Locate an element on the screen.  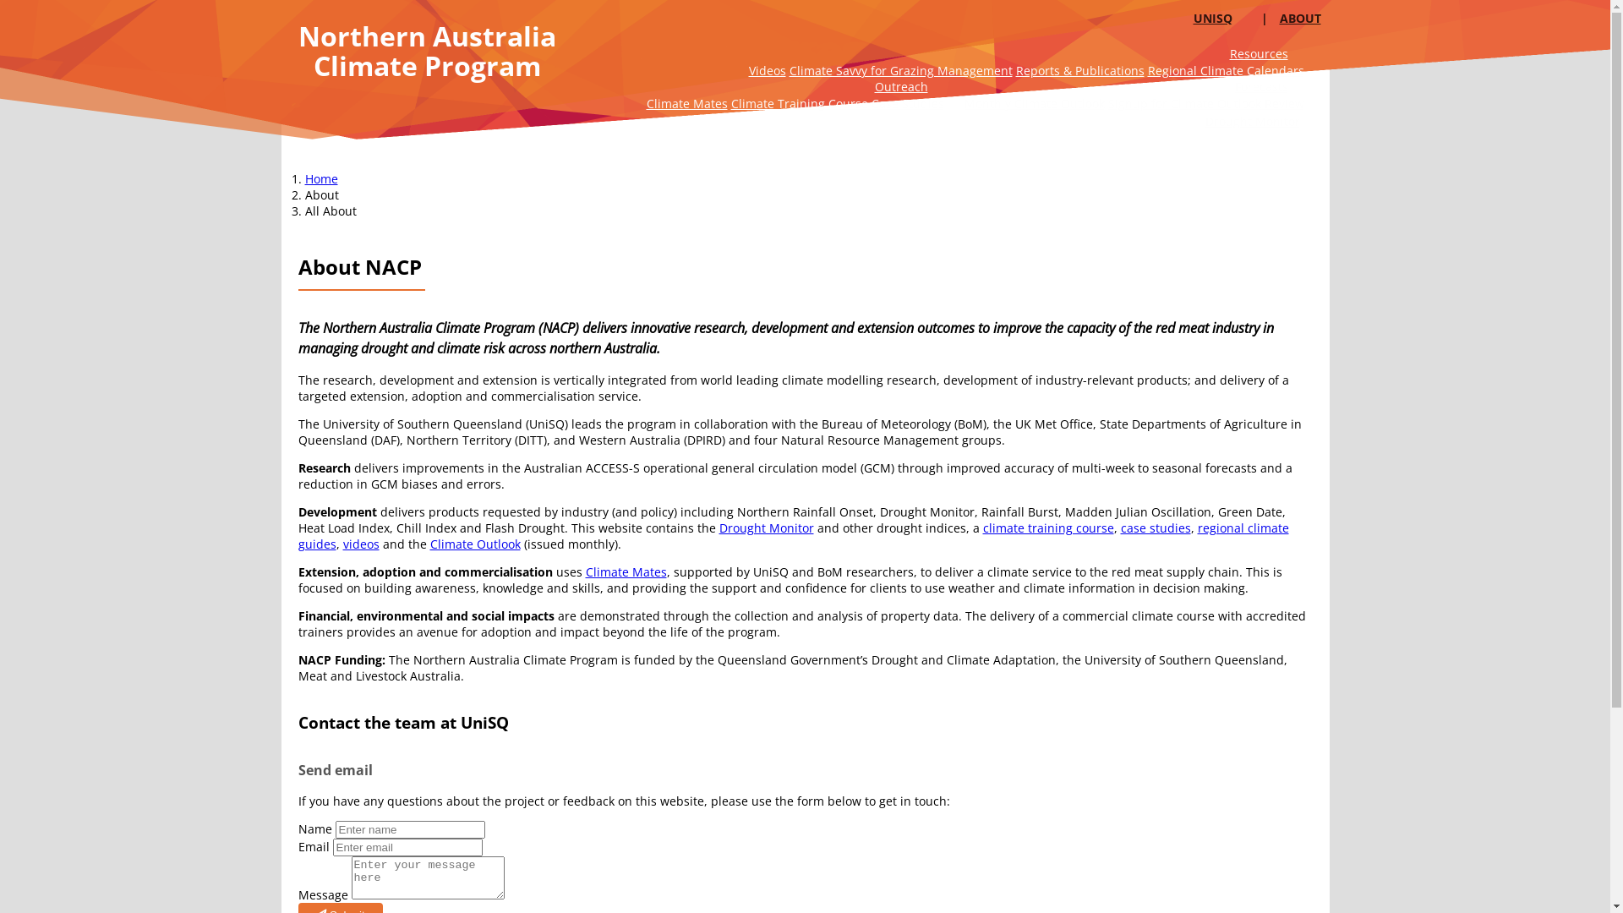
Drought Monitor is located at coordinates (1252, 122).